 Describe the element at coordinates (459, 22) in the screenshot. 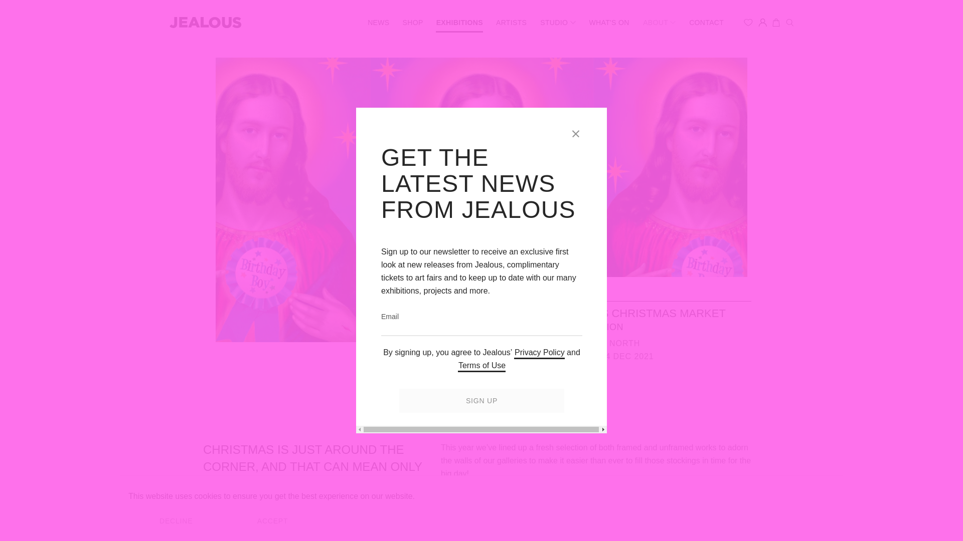

I see `EXHIBITIONS` at that location.